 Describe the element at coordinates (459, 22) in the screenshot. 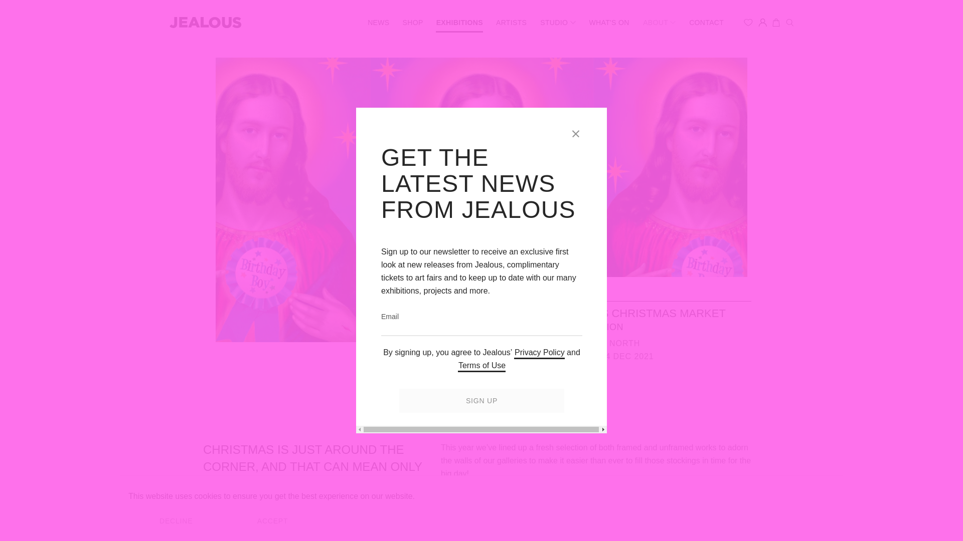

I see `EXHIBITIONS` at that location.